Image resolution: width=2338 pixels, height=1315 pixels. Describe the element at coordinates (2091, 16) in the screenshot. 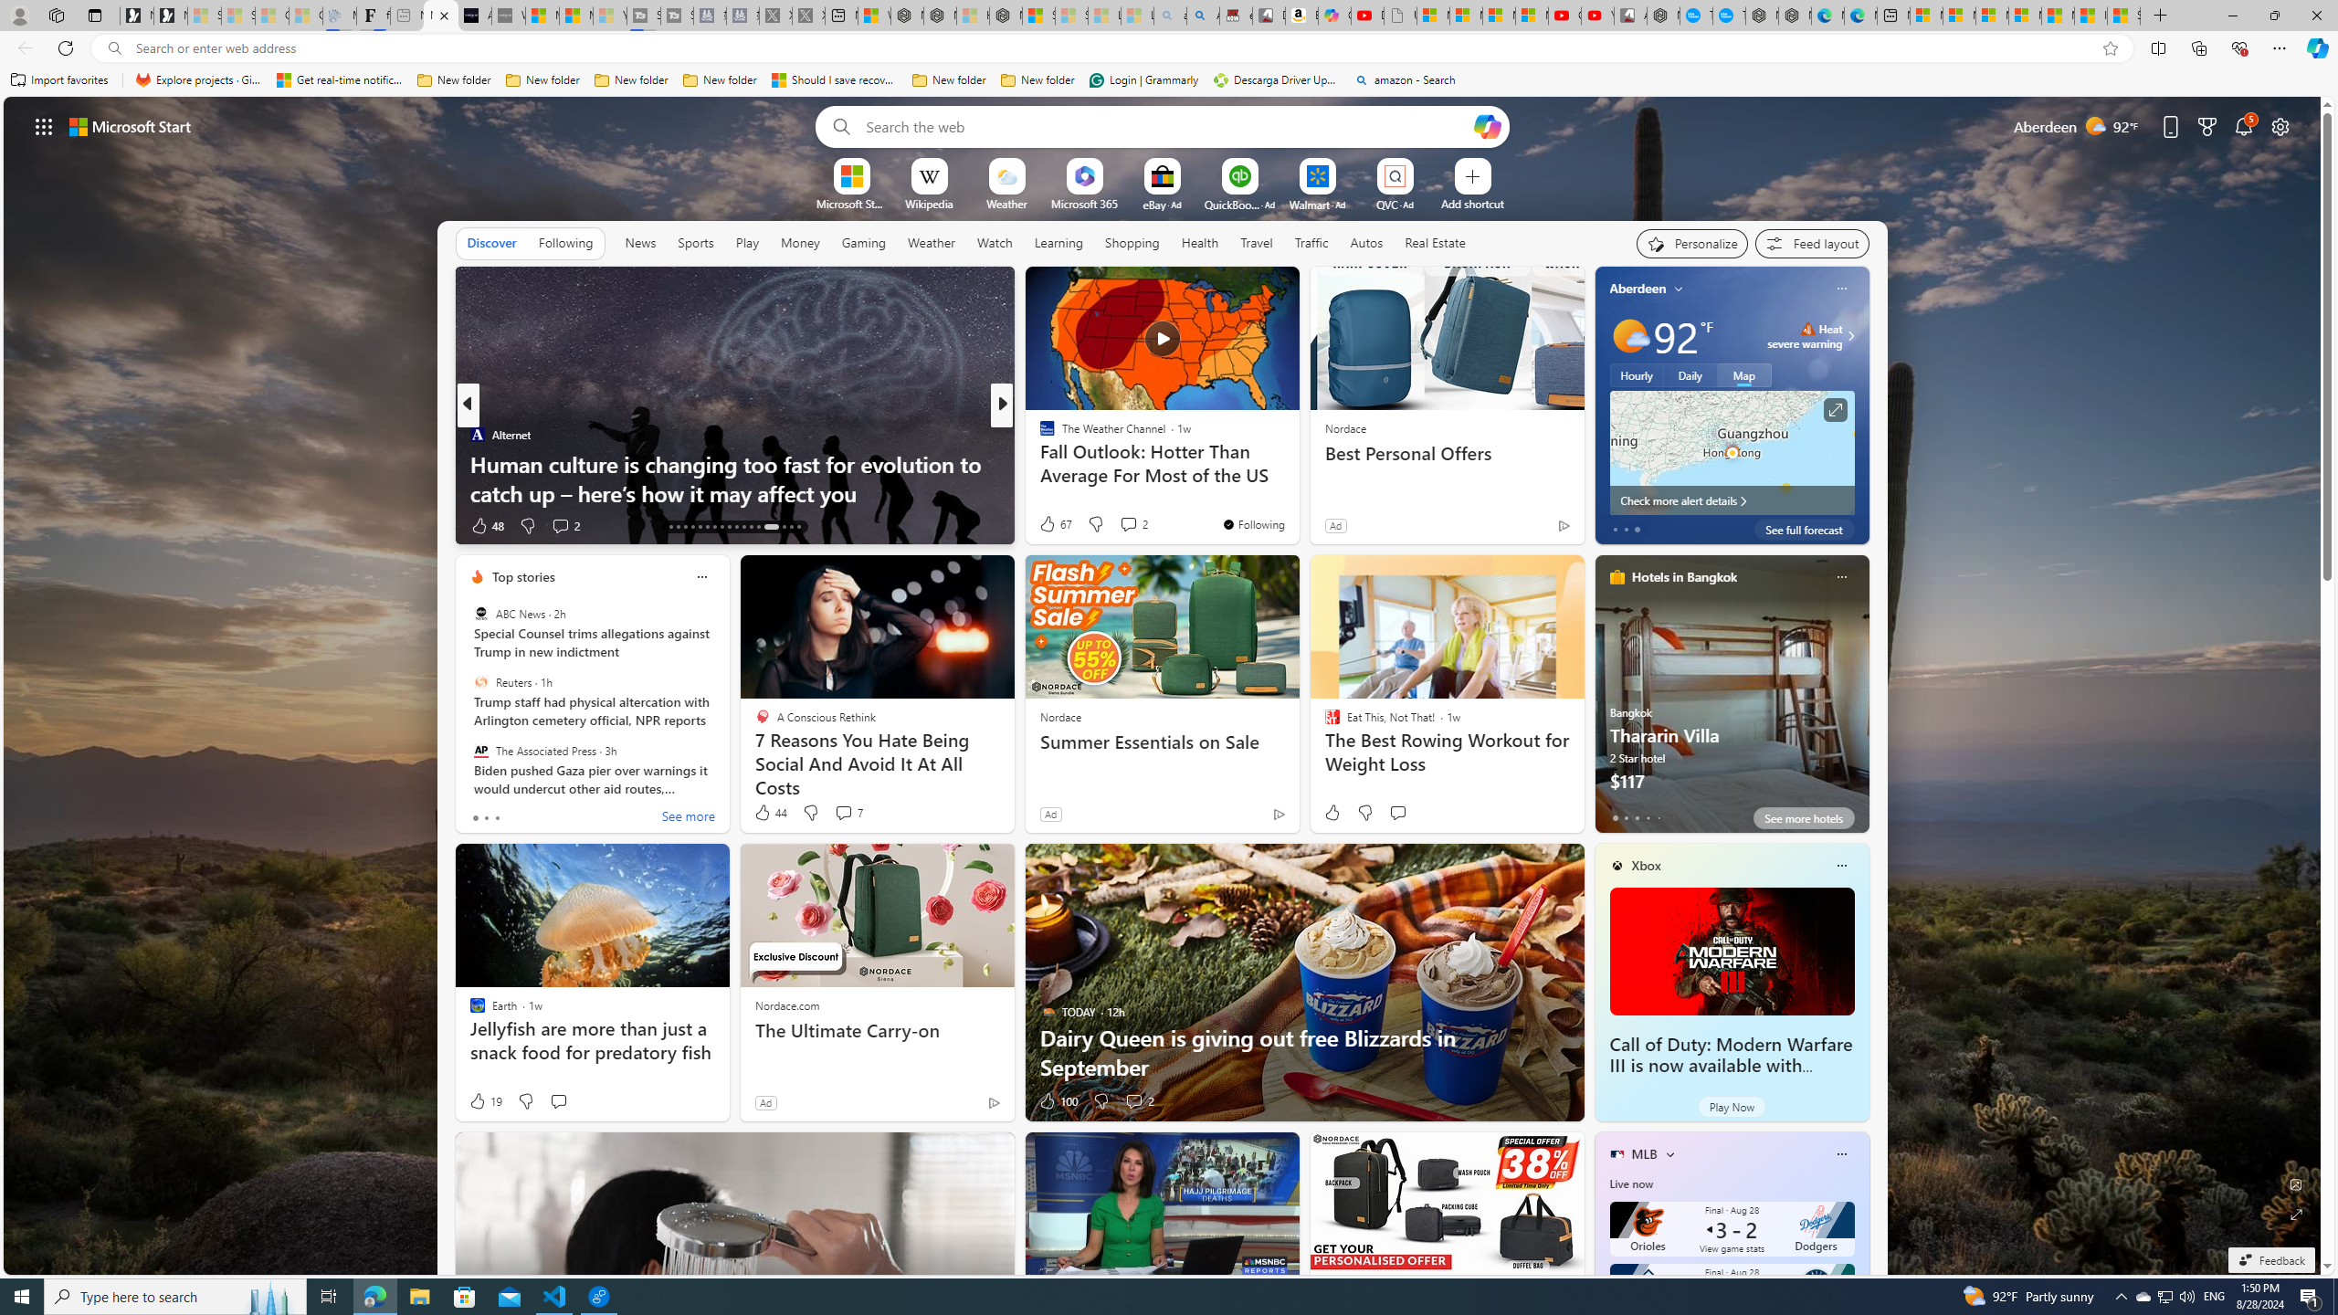

I see `I Gained 20 Pounds of Muscle in 30 Days! | Watch` at that location.